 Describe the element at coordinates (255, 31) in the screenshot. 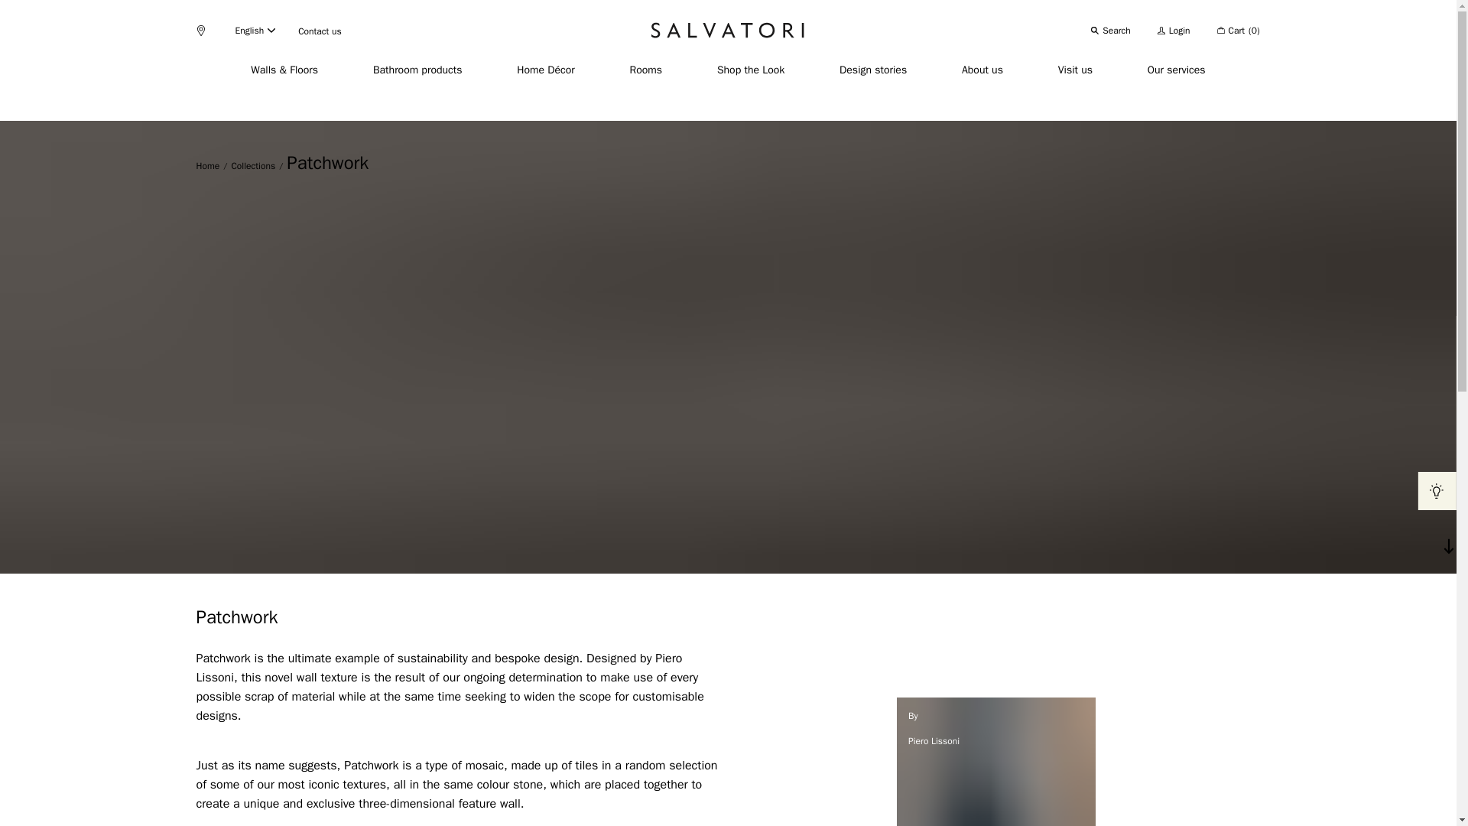

I see `English` at that location.